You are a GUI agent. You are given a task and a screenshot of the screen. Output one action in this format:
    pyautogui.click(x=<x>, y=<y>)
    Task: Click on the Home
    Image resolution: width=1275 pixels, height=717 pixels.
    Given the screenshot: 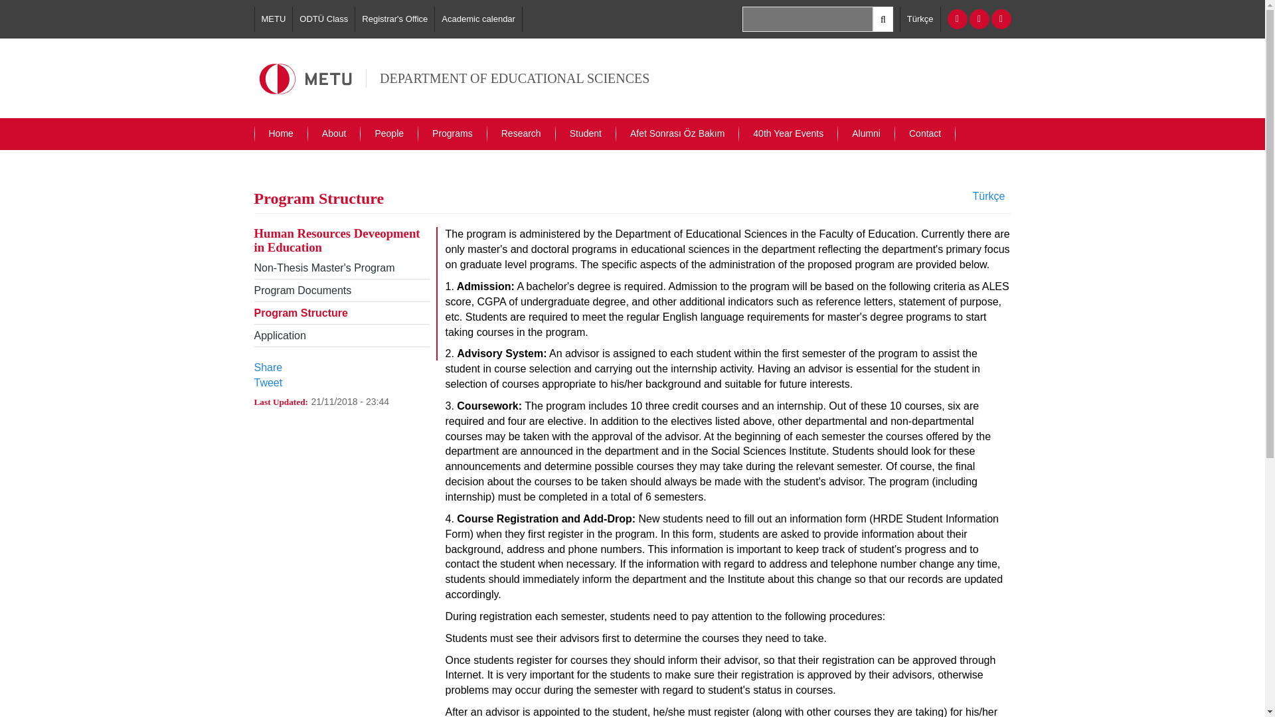 What is the action you would take?
    pyautogui.click(x=281, y=134)
    